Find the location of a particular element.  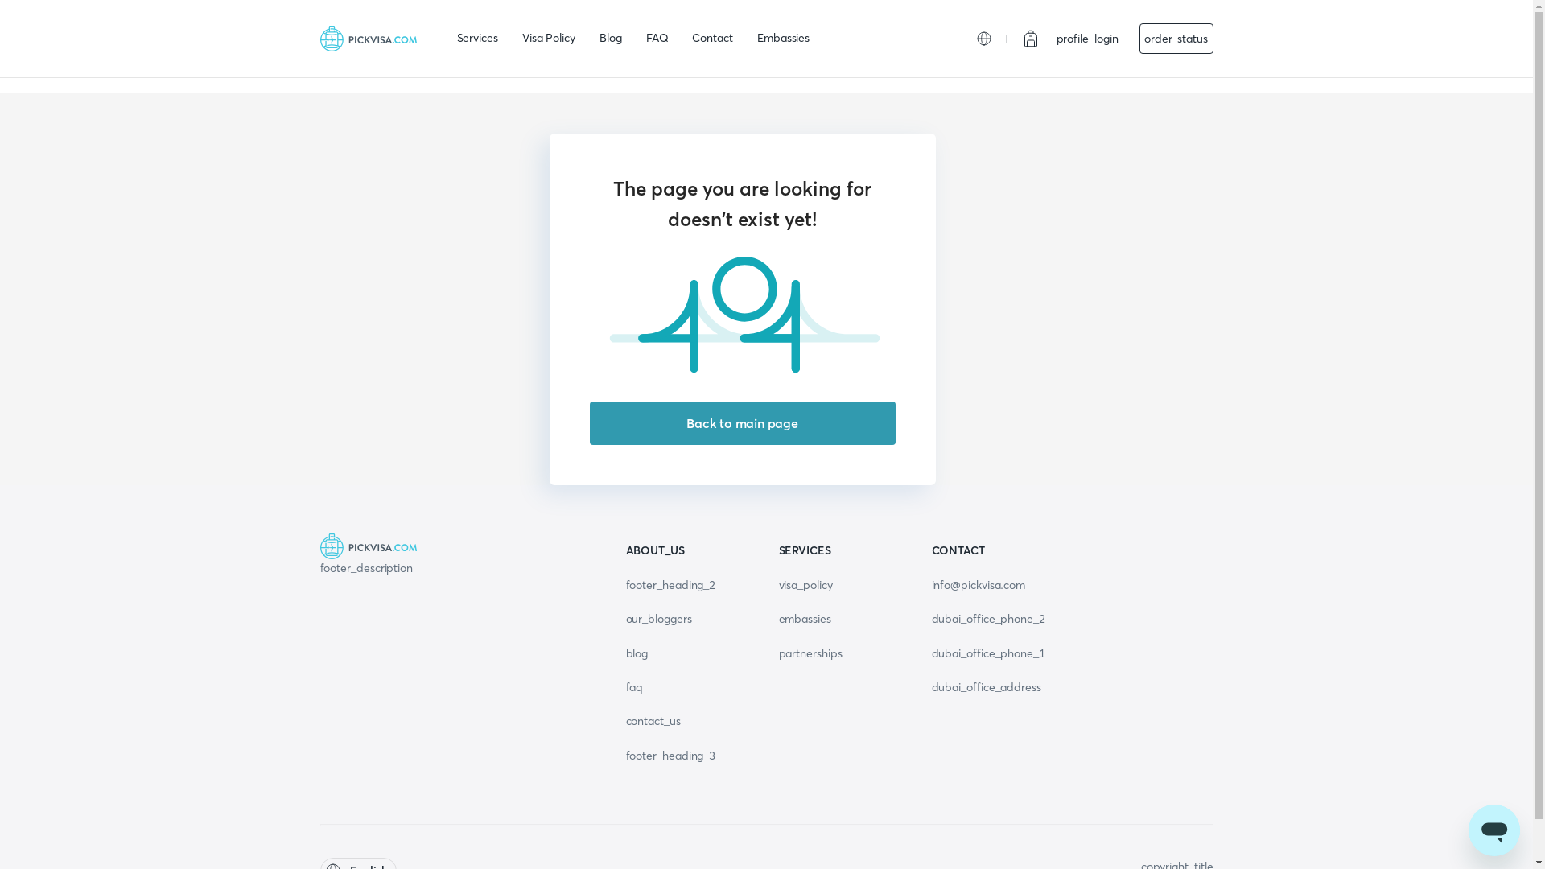

footer_heading_2 is located at coordinates (671, 585).